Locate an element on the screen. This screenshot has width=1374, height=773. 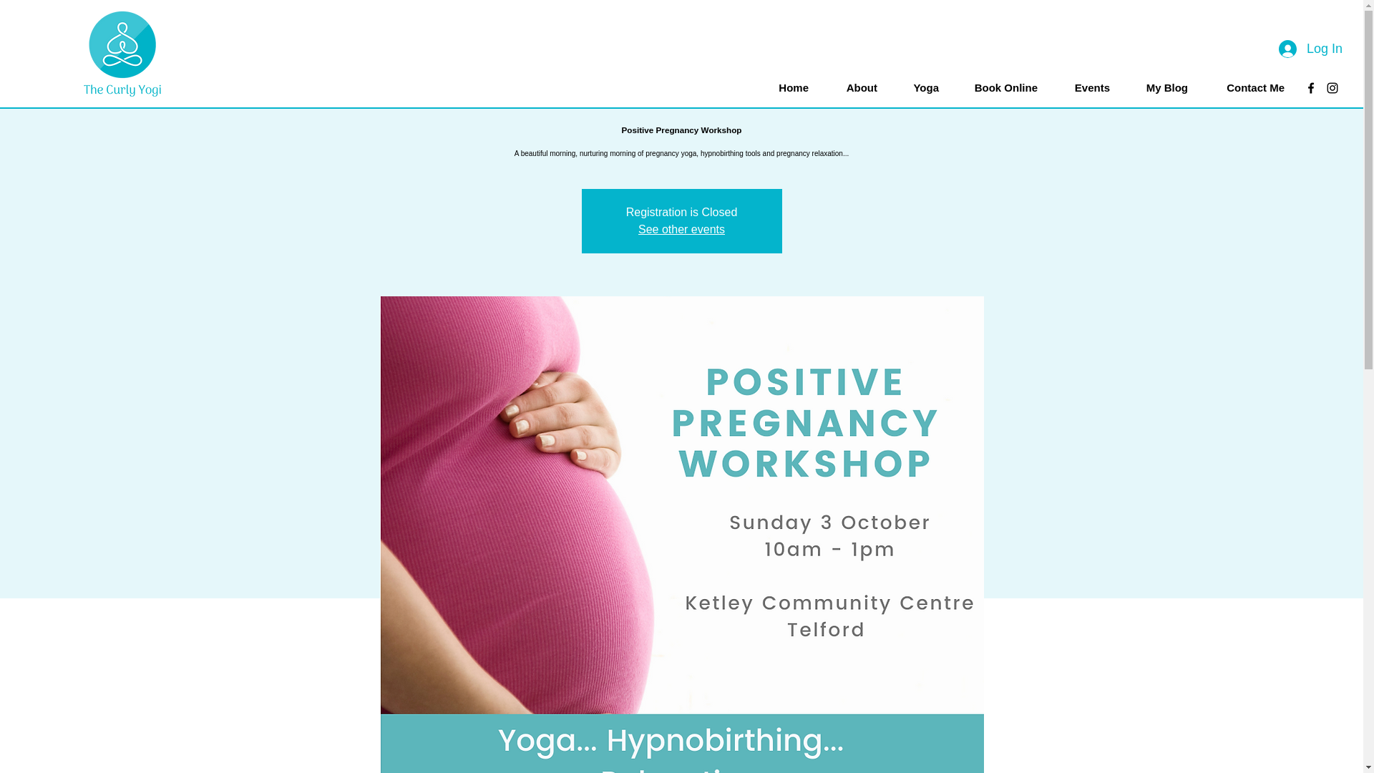
Contact Me is located at coordinates (1247, 88).